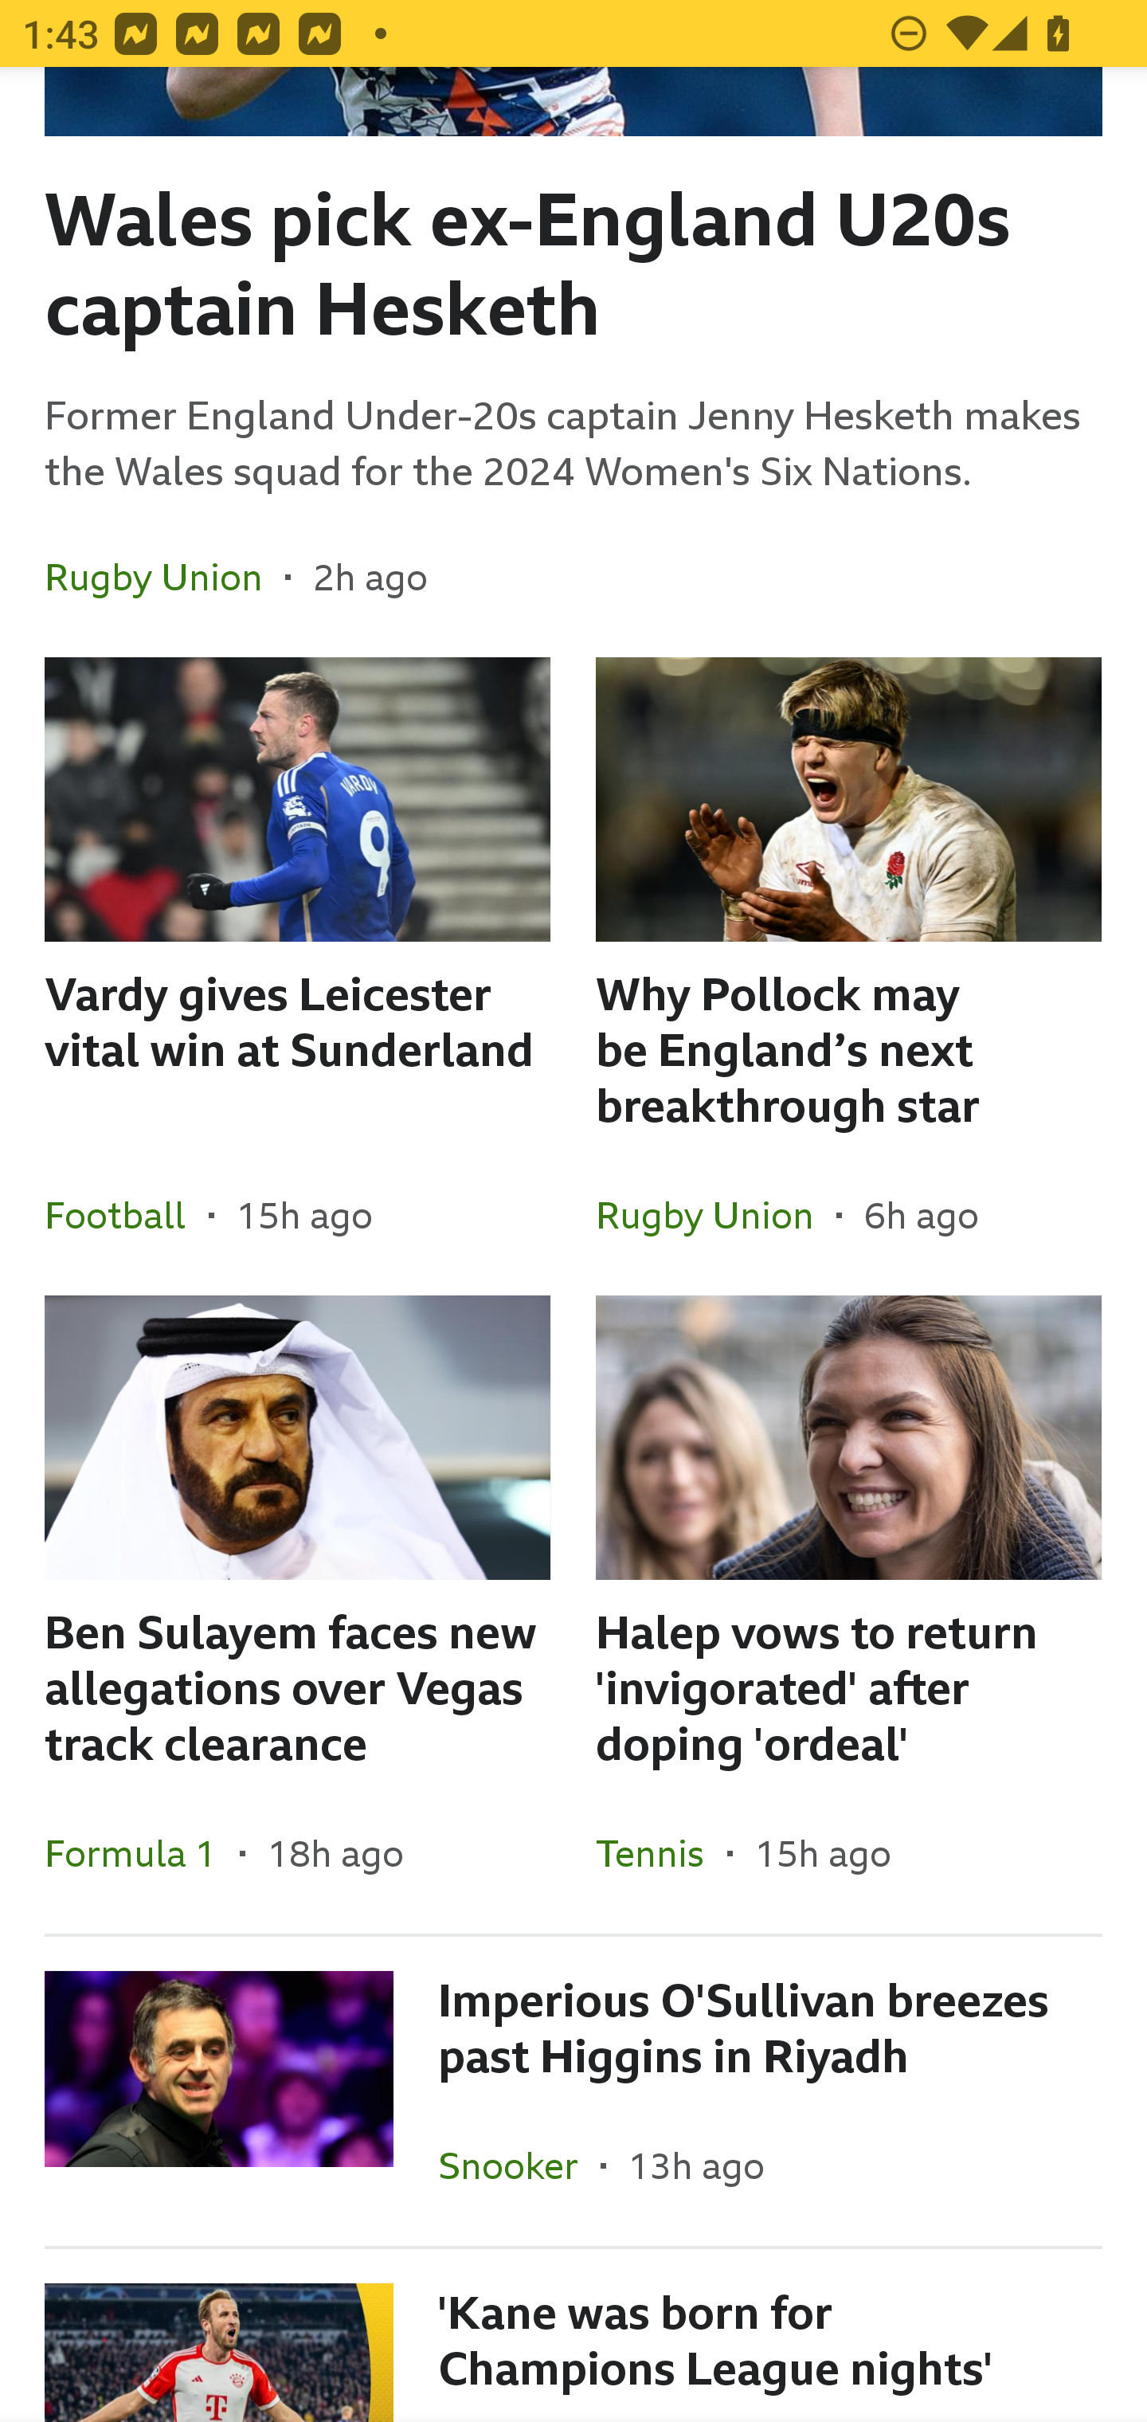 The image size is (1147, 2422). Describe the element at coordinates (715, 1214) in the screenshot. I see `Rugby Union In the section Rugby Union` at that location.